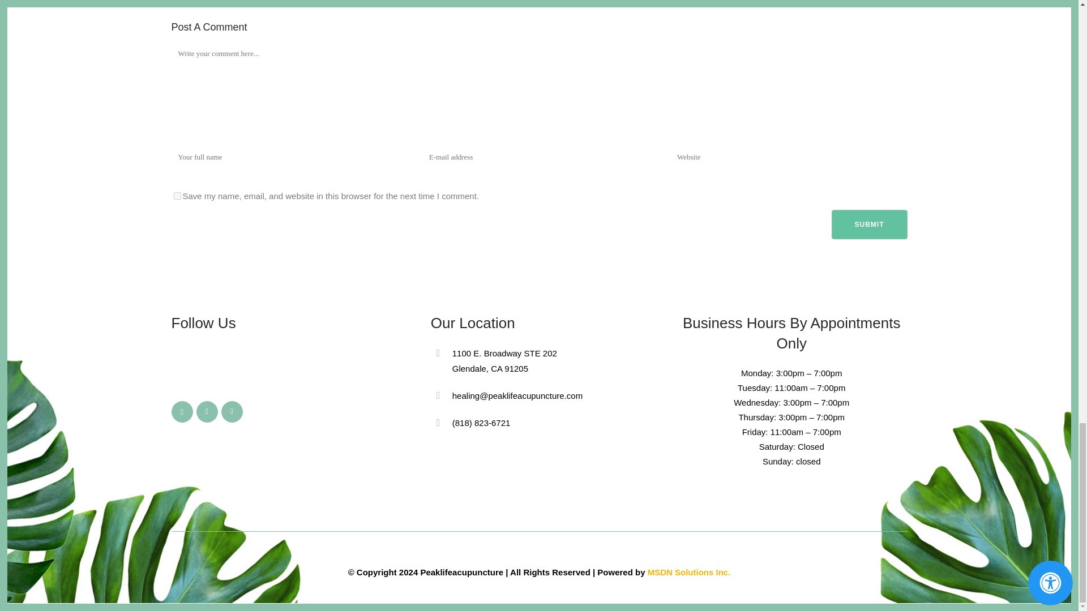  What do you see at coordinates (868, 225) in the screenshot?
I see `Submit` at bounding box center [868, 225].